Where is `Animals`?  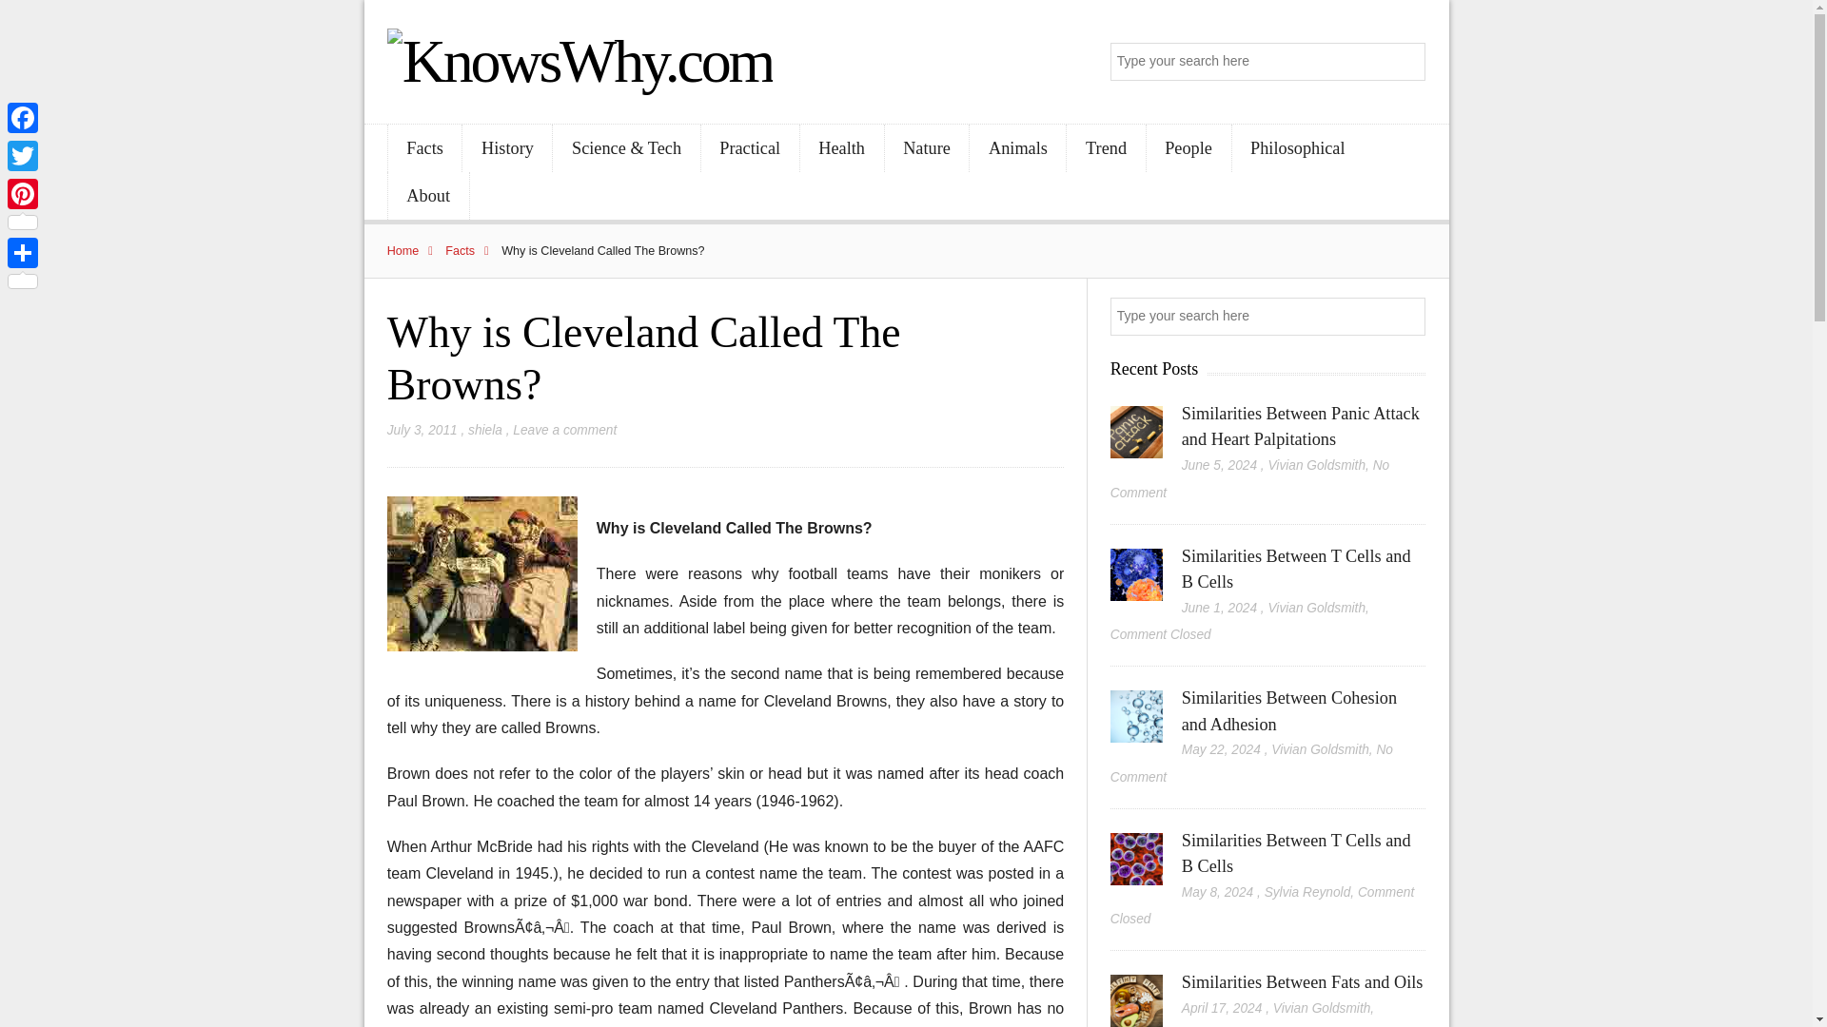
Animals is located at coordinates (1017, 148).